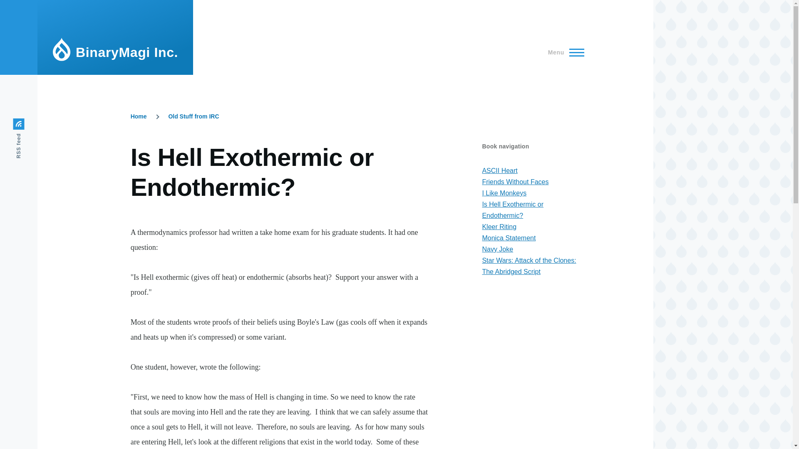 The width and height of the screenshot is (799, 449). I want to click on BinaryMagi Inc., so click(127, 52).